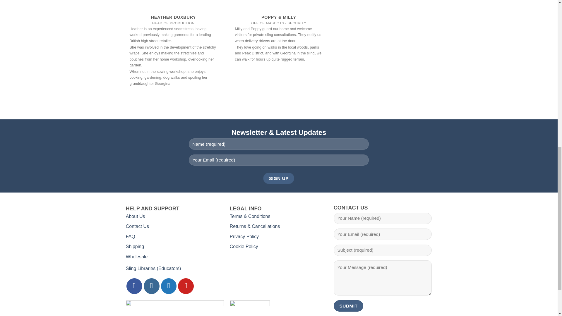  Describe the element at coordinates (137, 257) in the screenshot. I see `Wholesale` at that location.